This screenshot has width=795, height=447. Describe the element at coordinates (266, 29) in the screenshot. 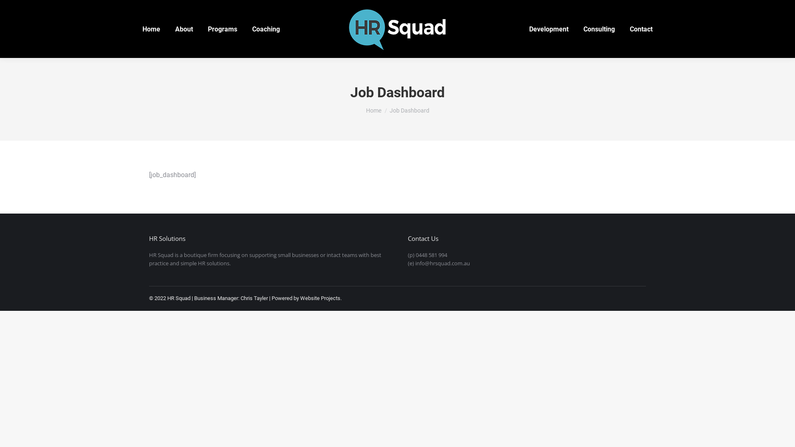

I see `Coaching` at that location.